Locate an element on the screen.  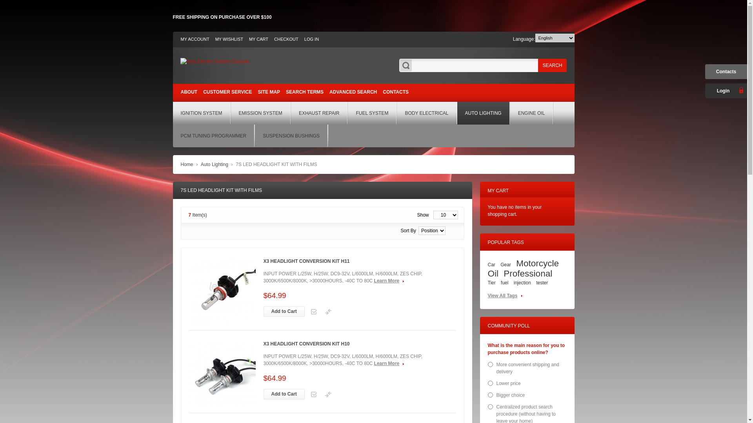
tester is located at coordinates (542, 283).